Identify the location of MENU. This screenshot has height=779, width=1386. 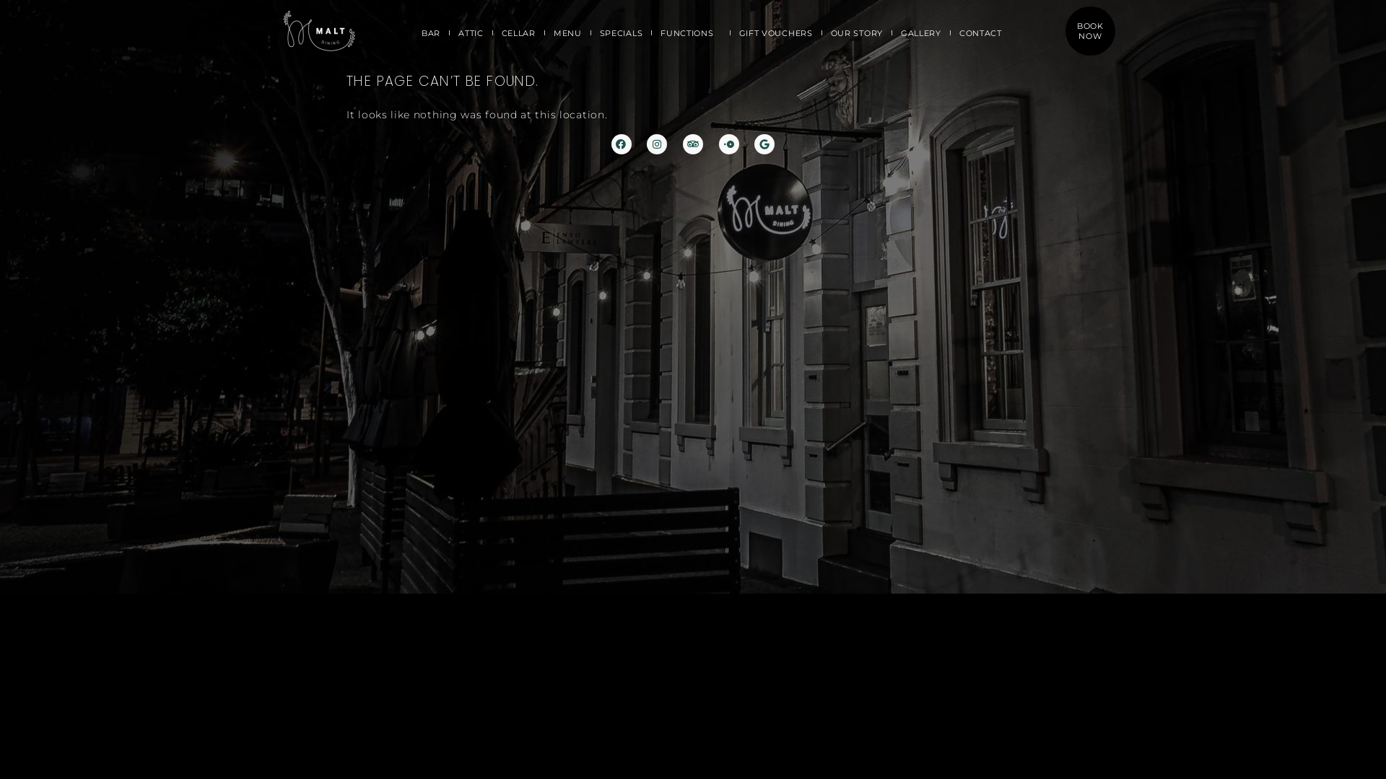
(567, 32).